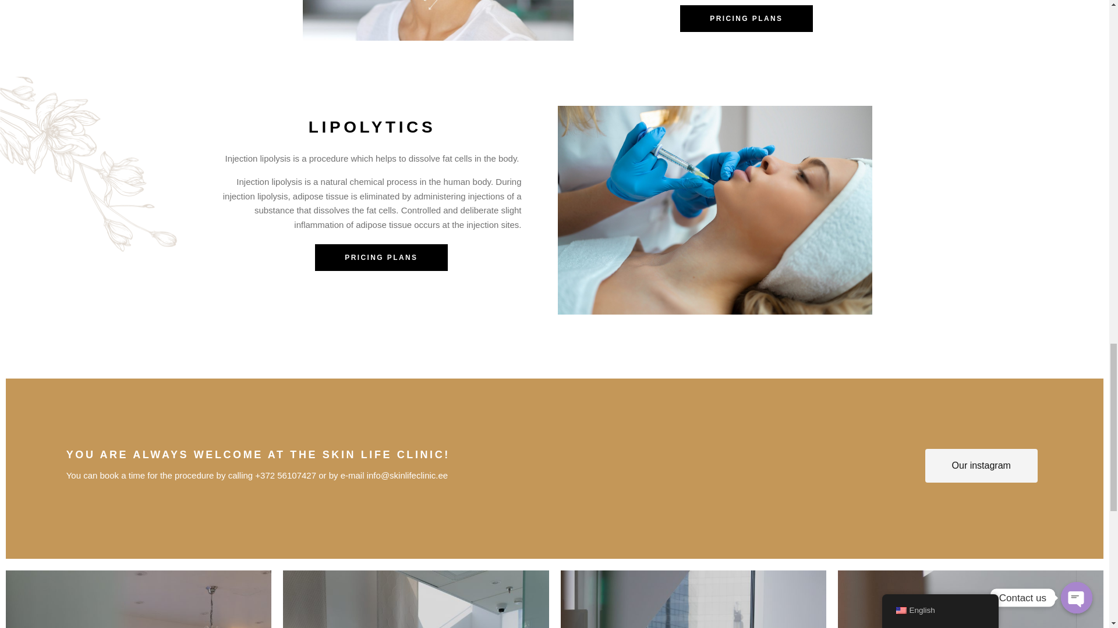 This screenshot has width=1118, height=628. What do you see at coordinates (381, 257) in the screenshot?
I see `PRICING PLANS` at bounding box center [381, 257].